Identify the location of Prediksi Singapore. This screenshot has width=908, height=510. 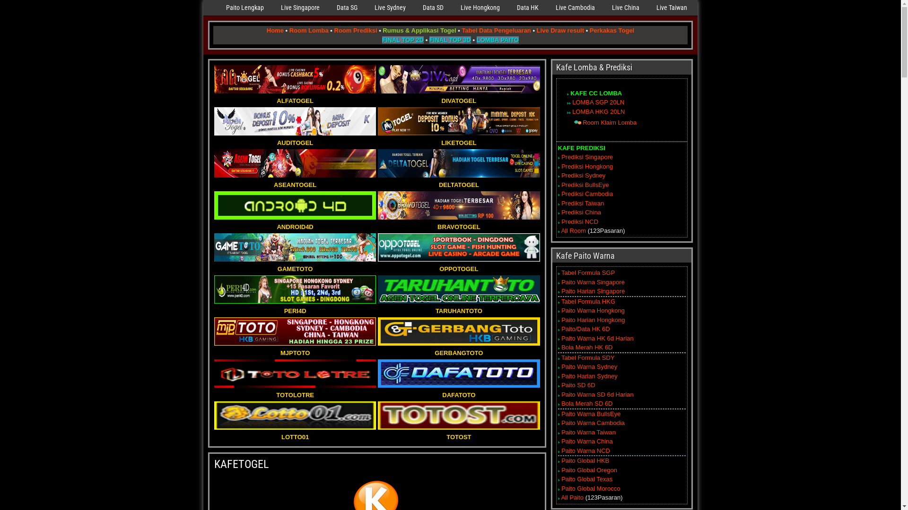
(587, 157).